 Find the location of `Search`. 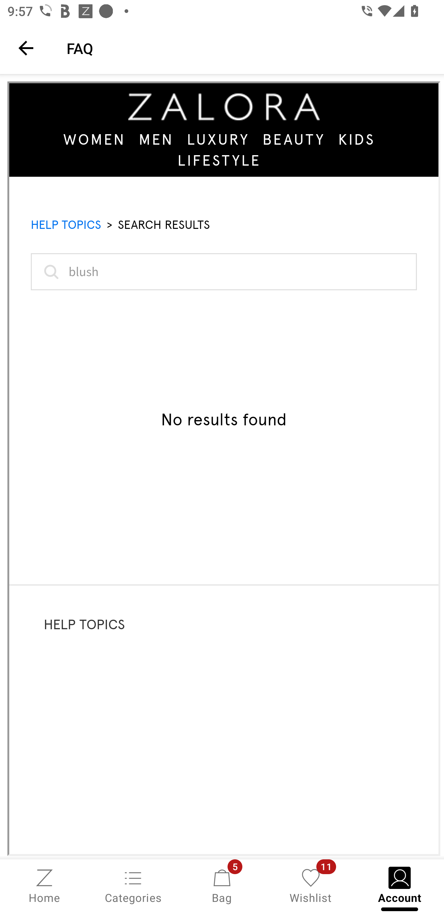

Search is located at coordinates (49, 271).